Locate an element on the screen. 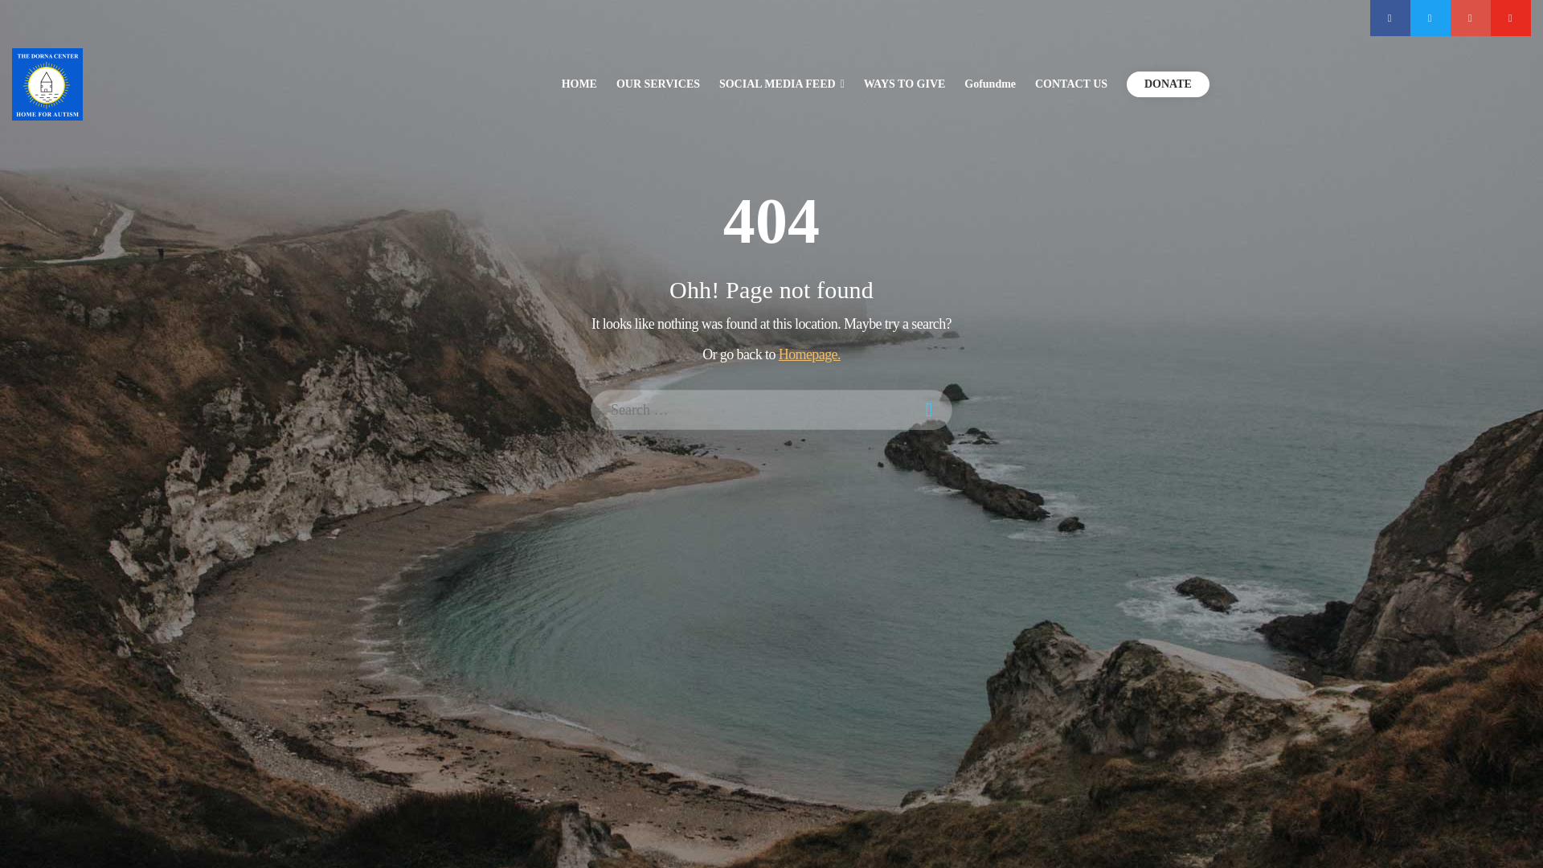 Image resolution: width=1543 pixels, height=868 pixels. SOCIAL MEDIA FEED is located at coordinates (781, 84).